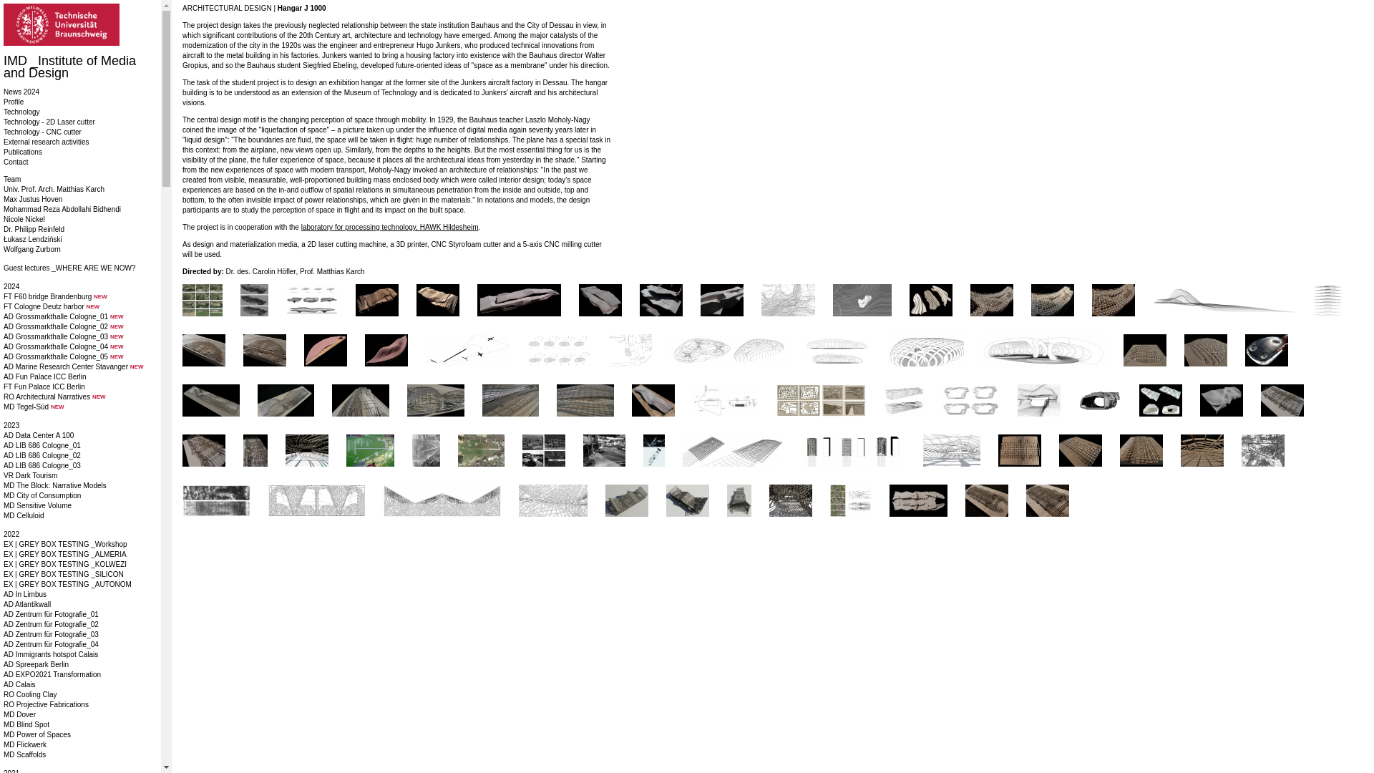 The width and height of the screenshot is (1374, 773). I want to click on Profile, so click(13, 102).